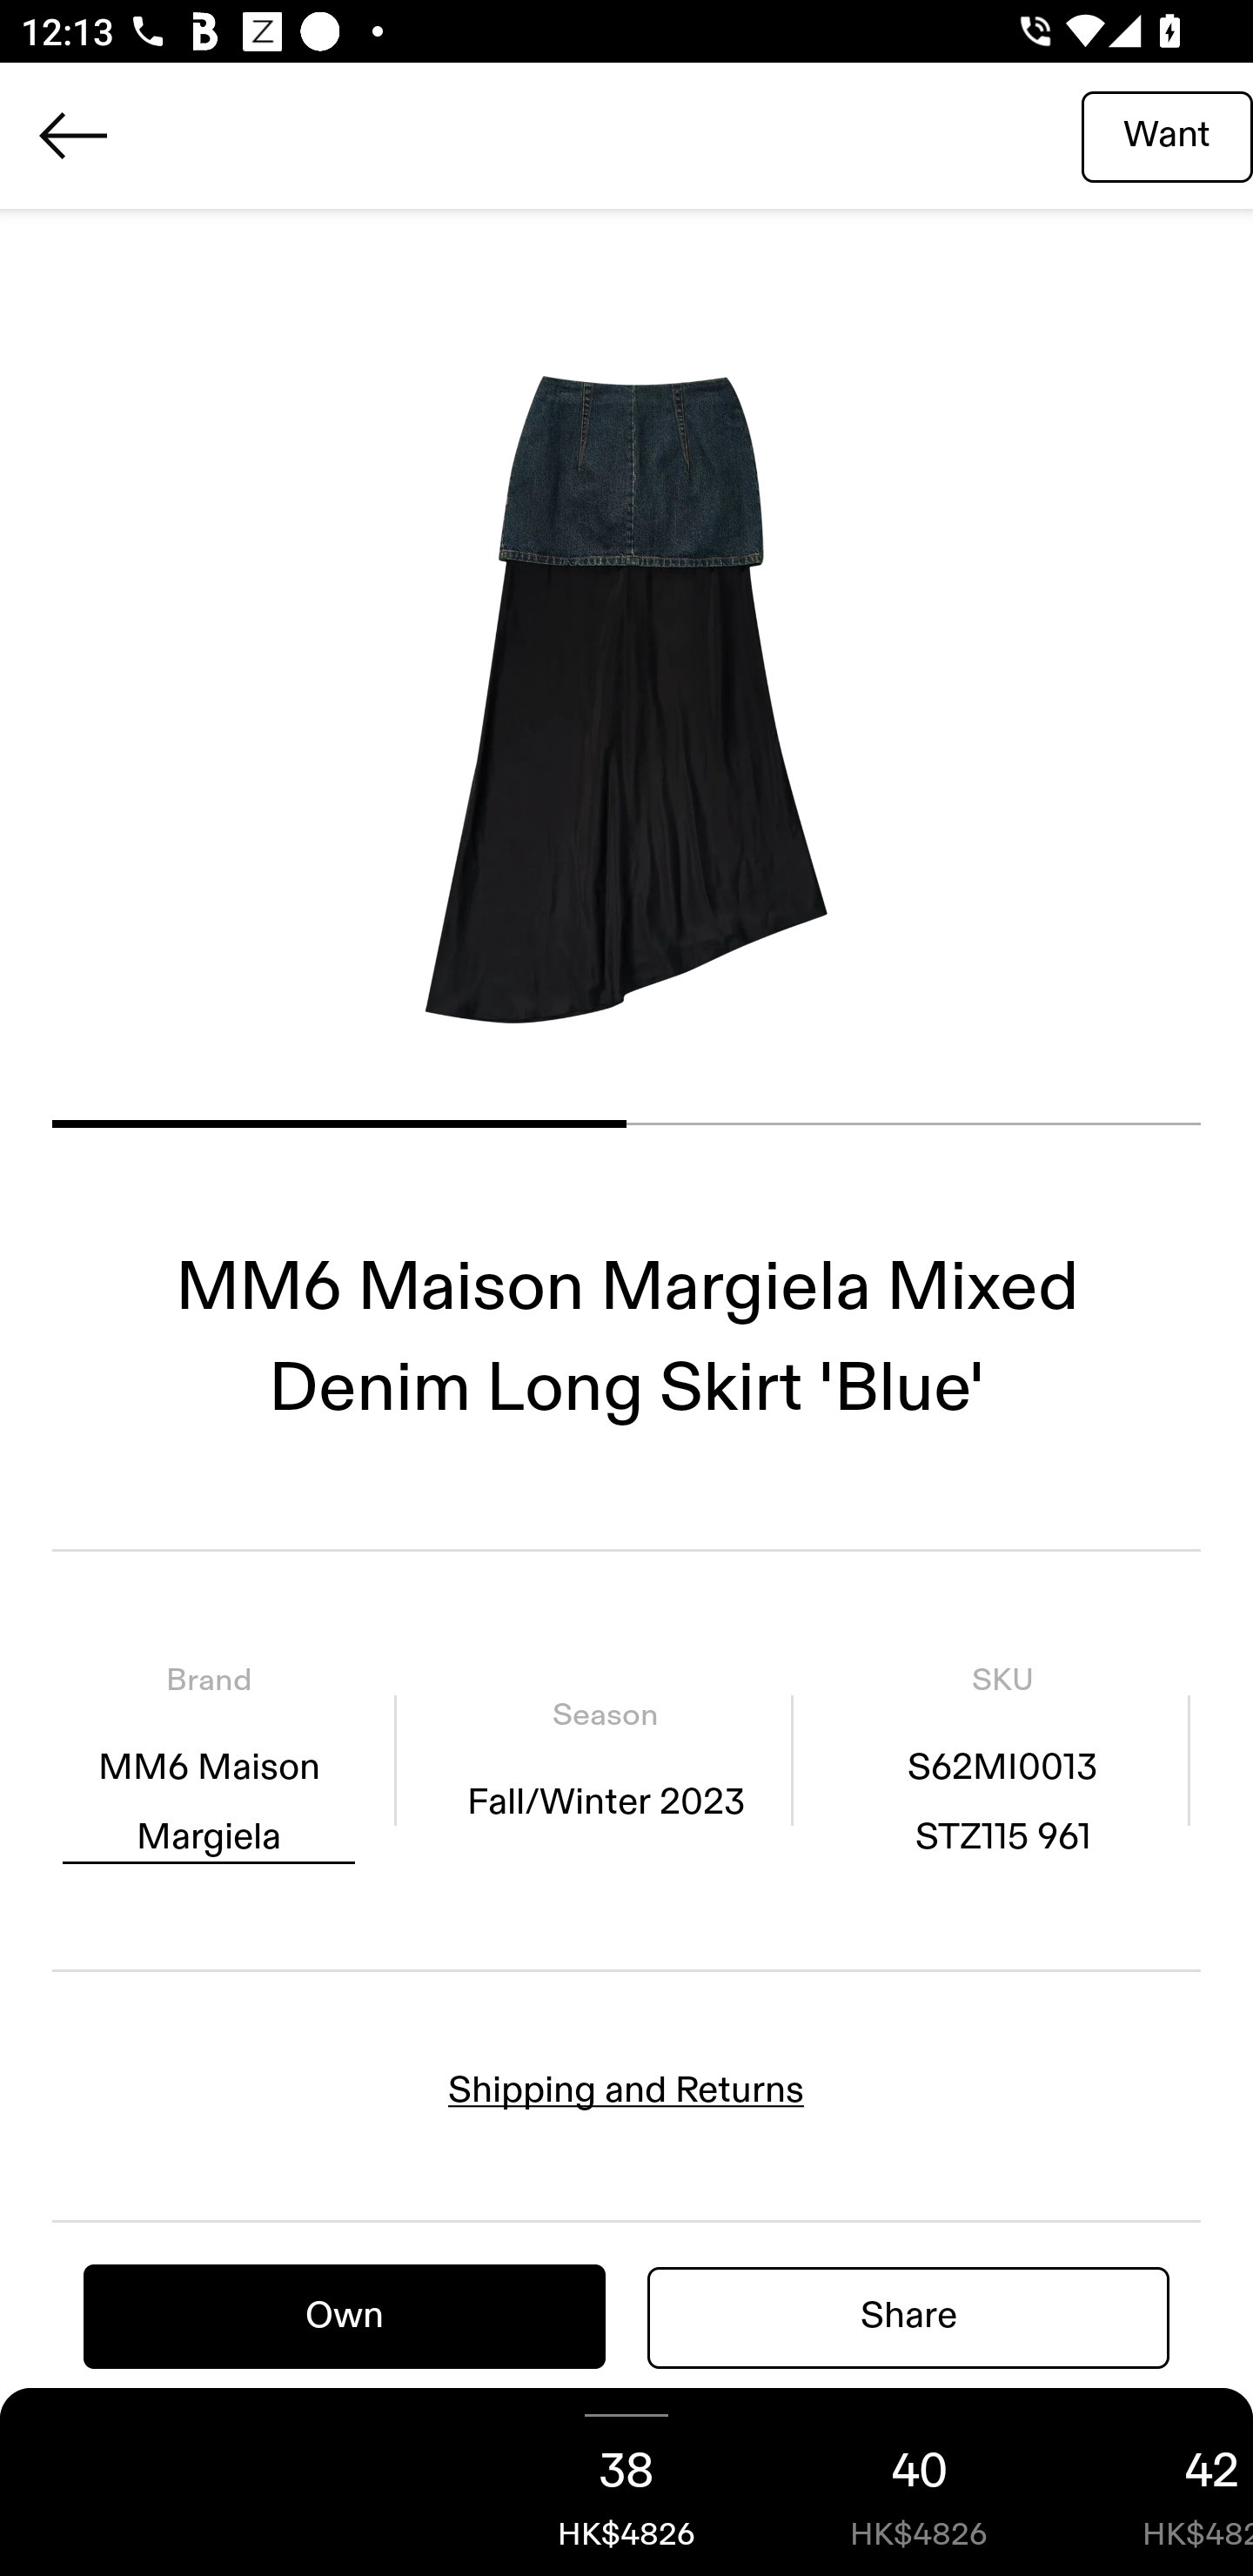 This screenshot has height=2576, width=1253. I want to click on SKU S62MI0013 STZ115 961, so click(1002, 1759).